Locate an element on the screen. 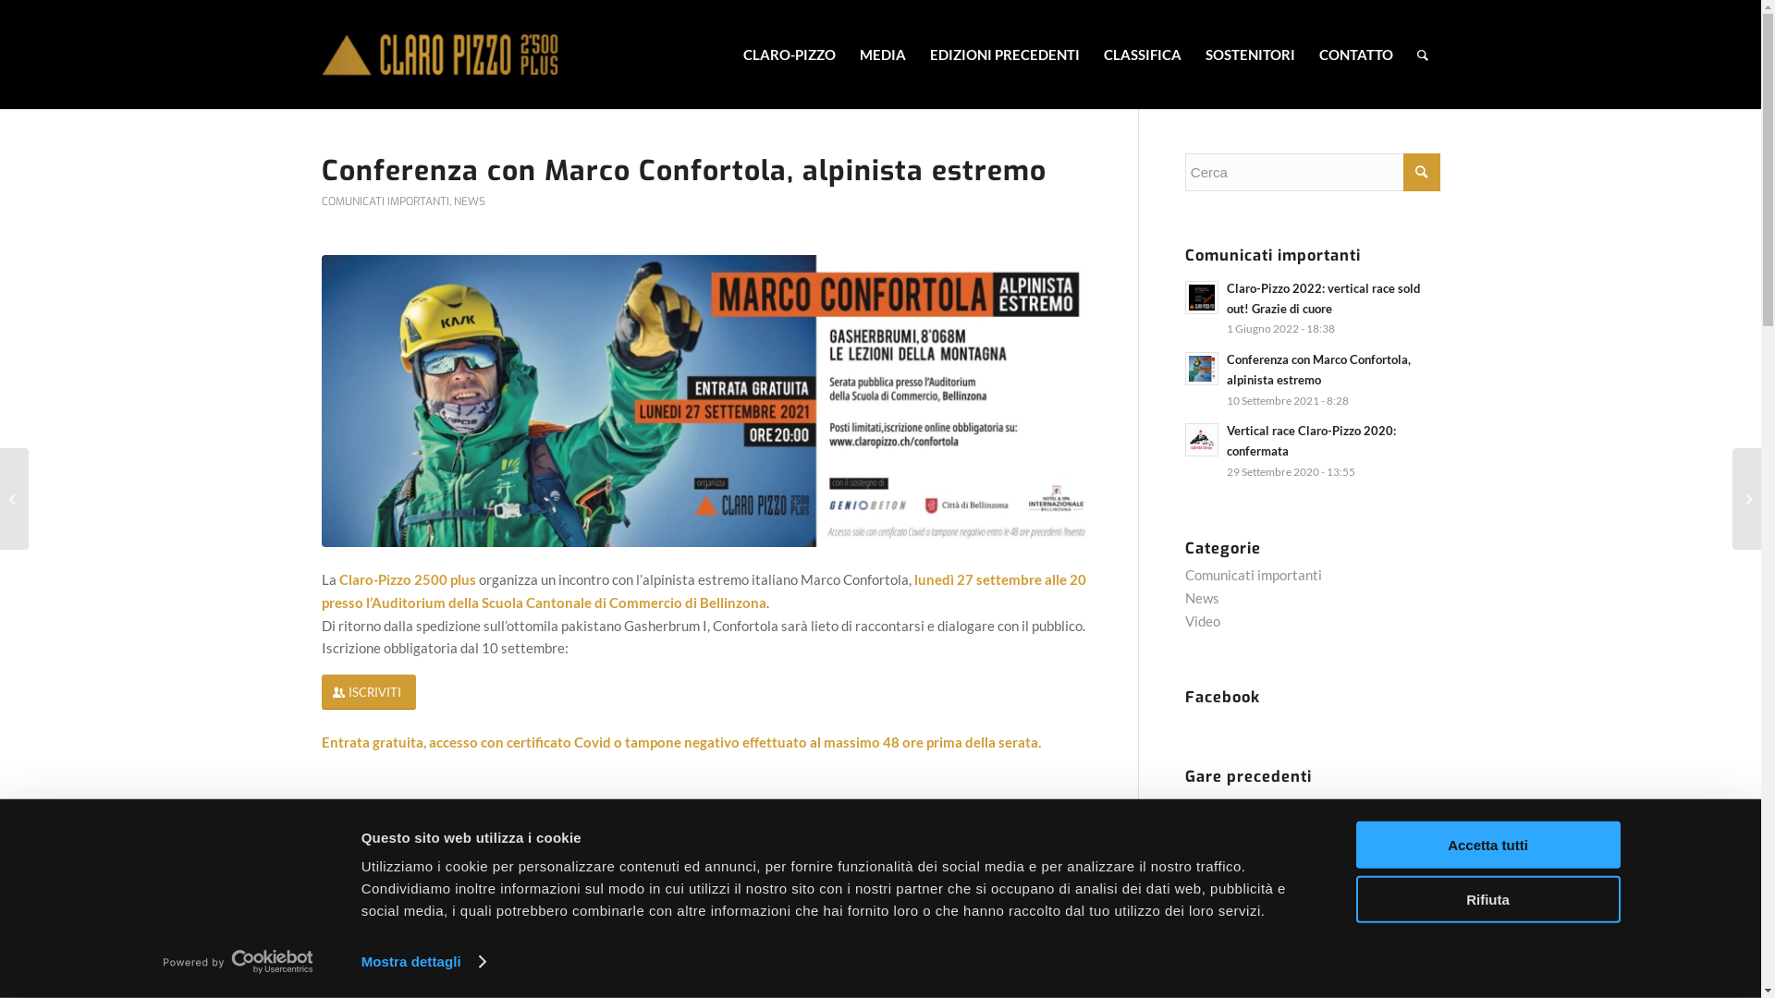  ISCRIVITI is located at coordinates (369, 693).